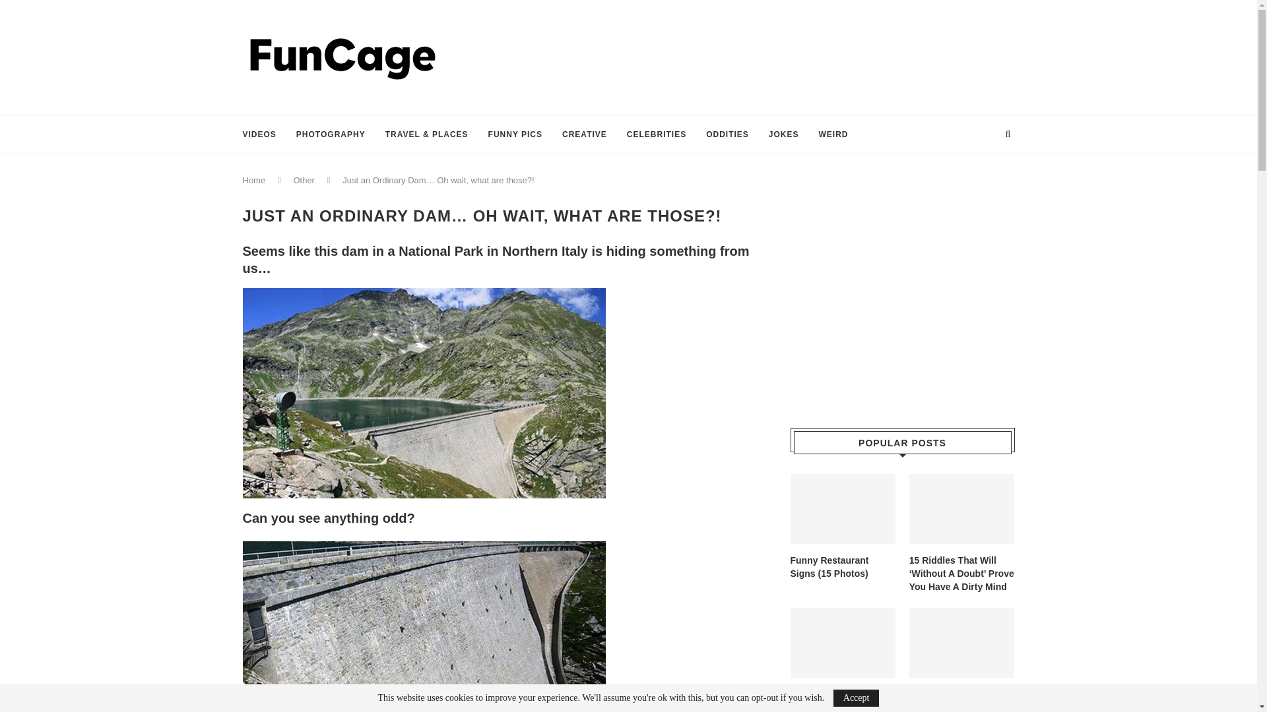 This screenshot has height=712, width=1267. Describe the element at coordinates (515, 134) in the screenshot. I see `FUNNY PICS` at that location.